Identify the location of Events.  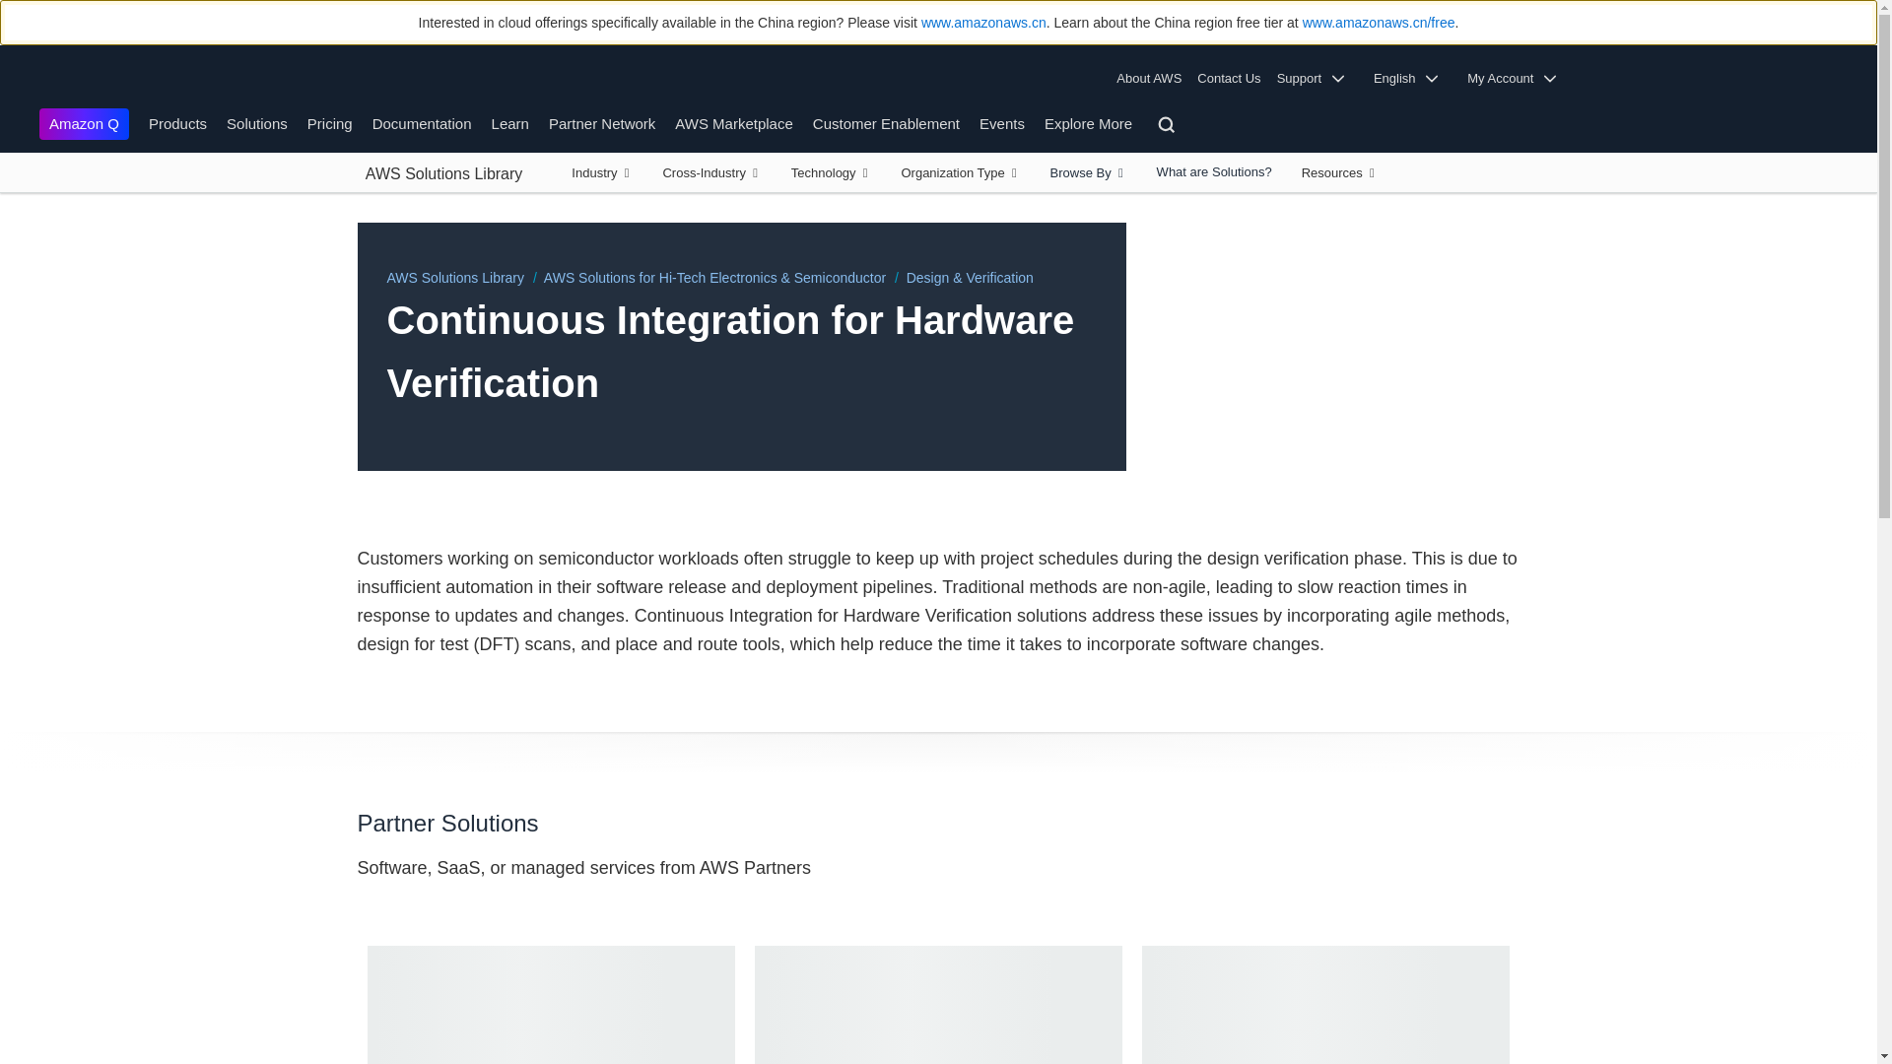
(1002, 122).